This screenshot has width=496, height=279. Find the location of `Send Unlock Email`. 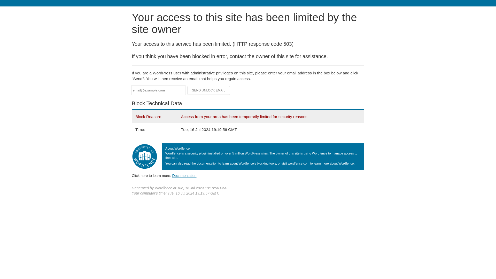

Send Unlock Email is located at coordinates (209, 90).